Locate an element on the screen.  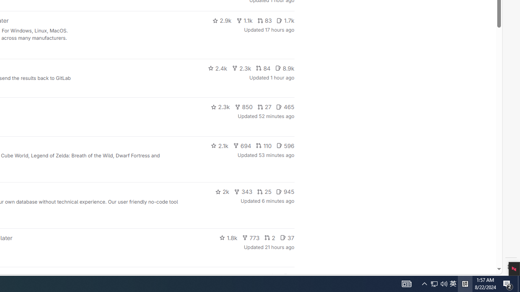
25 is located at coordinates (264, 191).